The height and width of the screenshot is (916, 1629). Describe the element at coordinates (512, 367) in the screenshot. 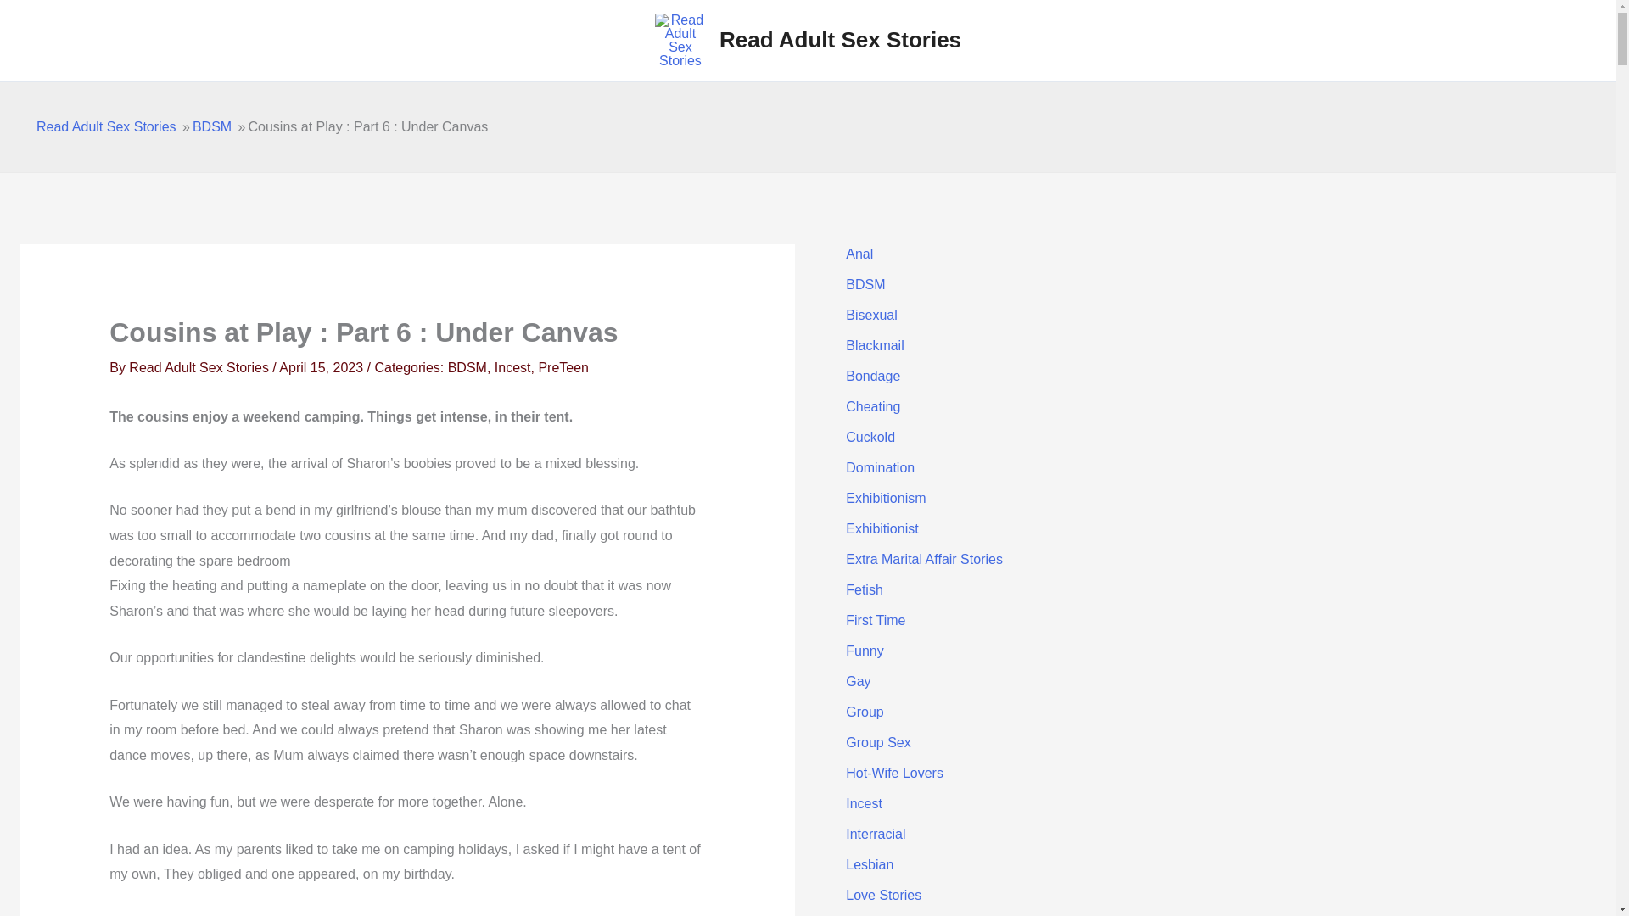

I see `Incest` at that location.